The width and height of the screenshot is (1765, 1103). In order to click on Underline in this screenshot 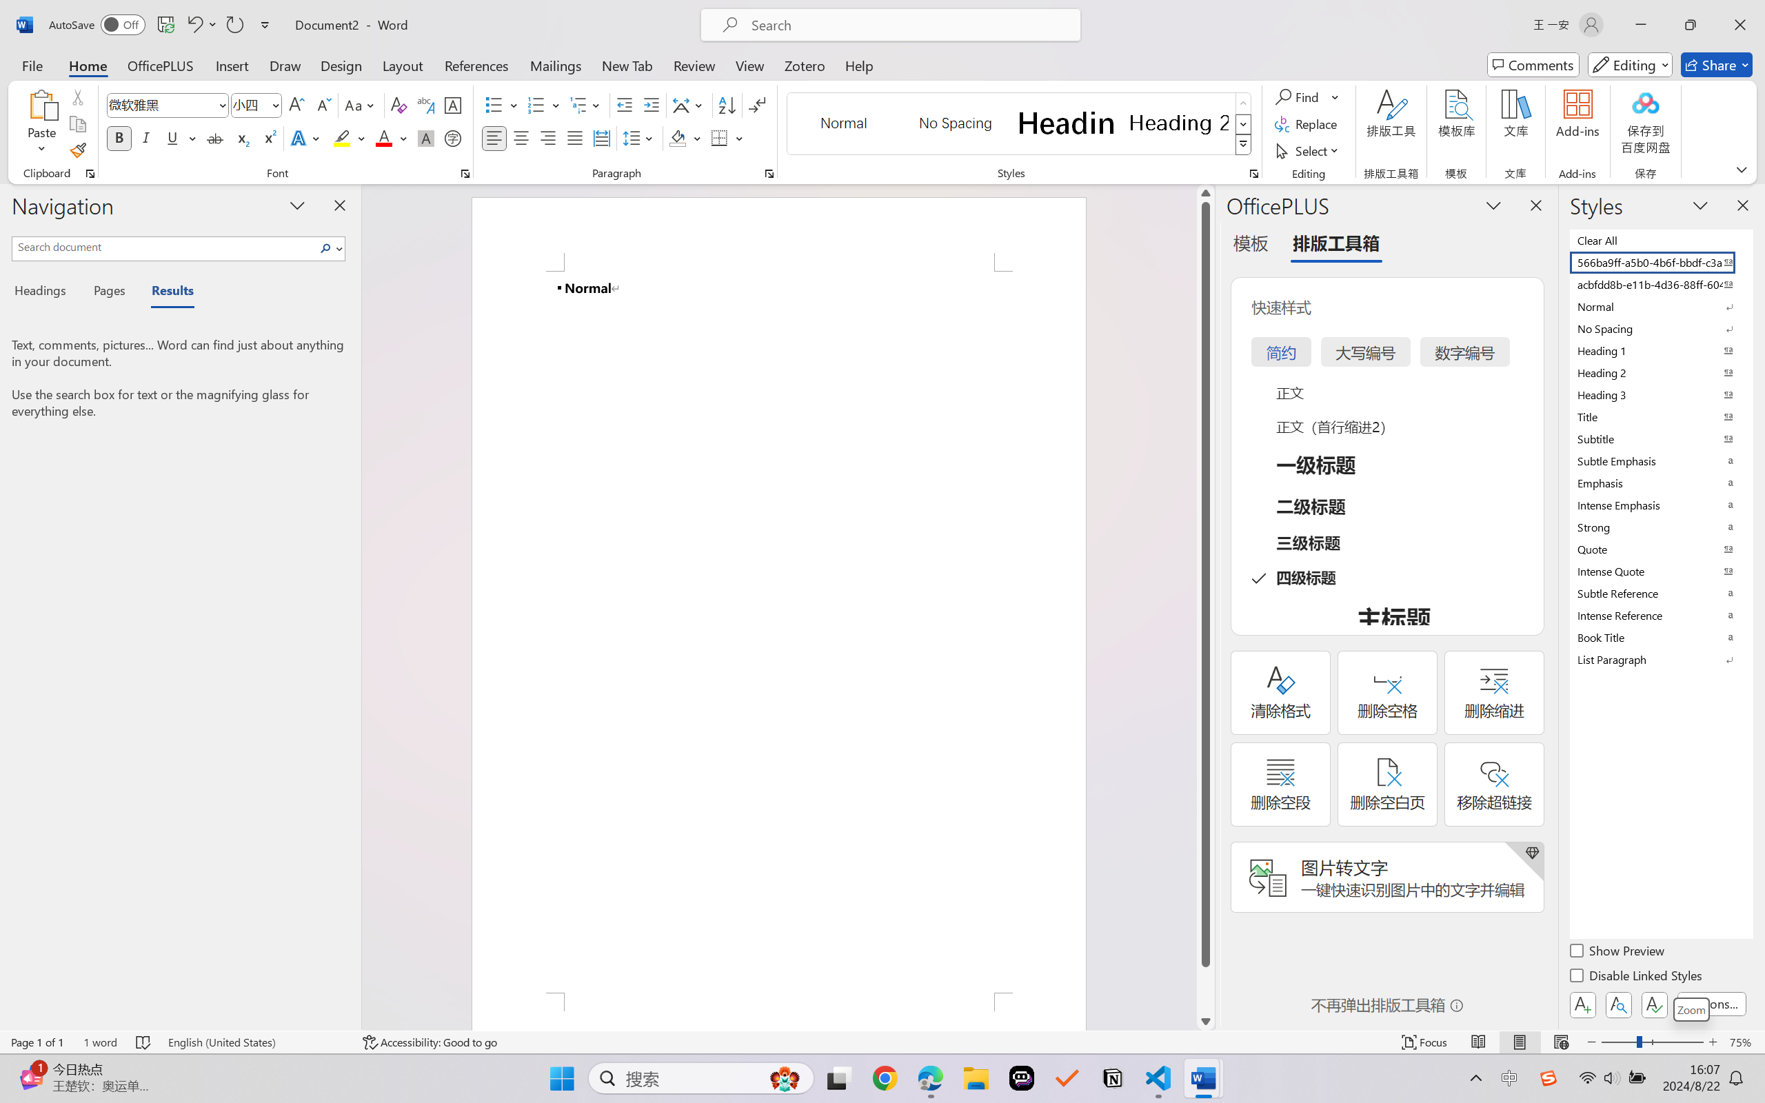, I will do `click(181, 138)`.